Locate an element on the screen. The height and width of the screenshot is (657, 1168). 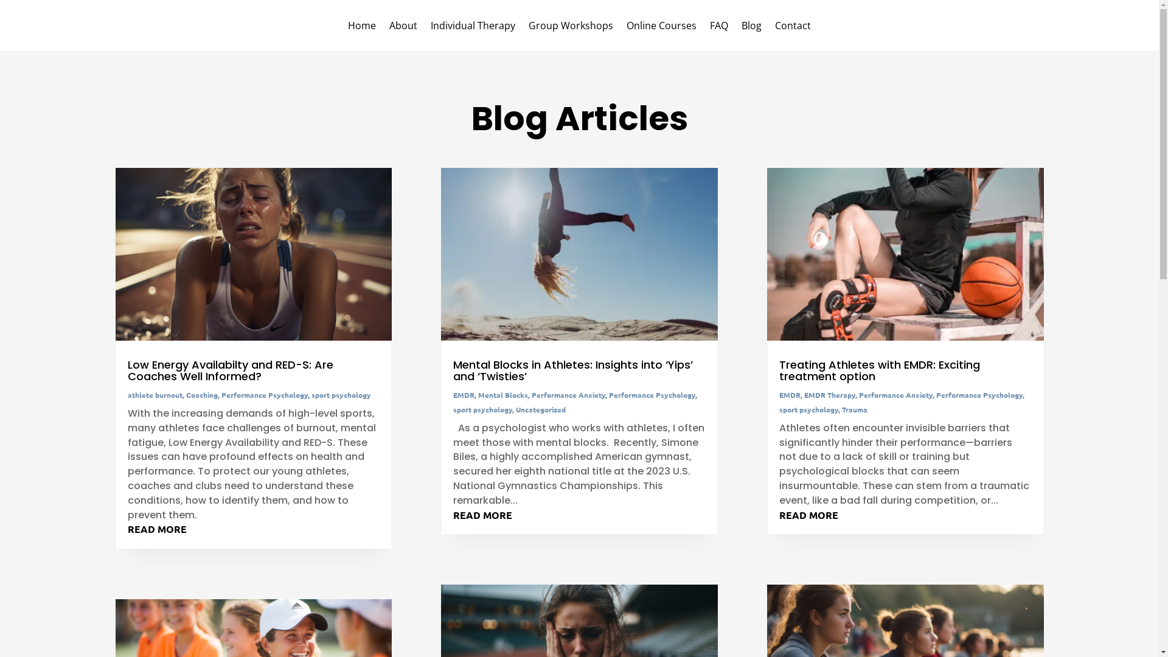
Treating Athletes with EMDR: Exciting treatment option is located at coordinates (880, 370).